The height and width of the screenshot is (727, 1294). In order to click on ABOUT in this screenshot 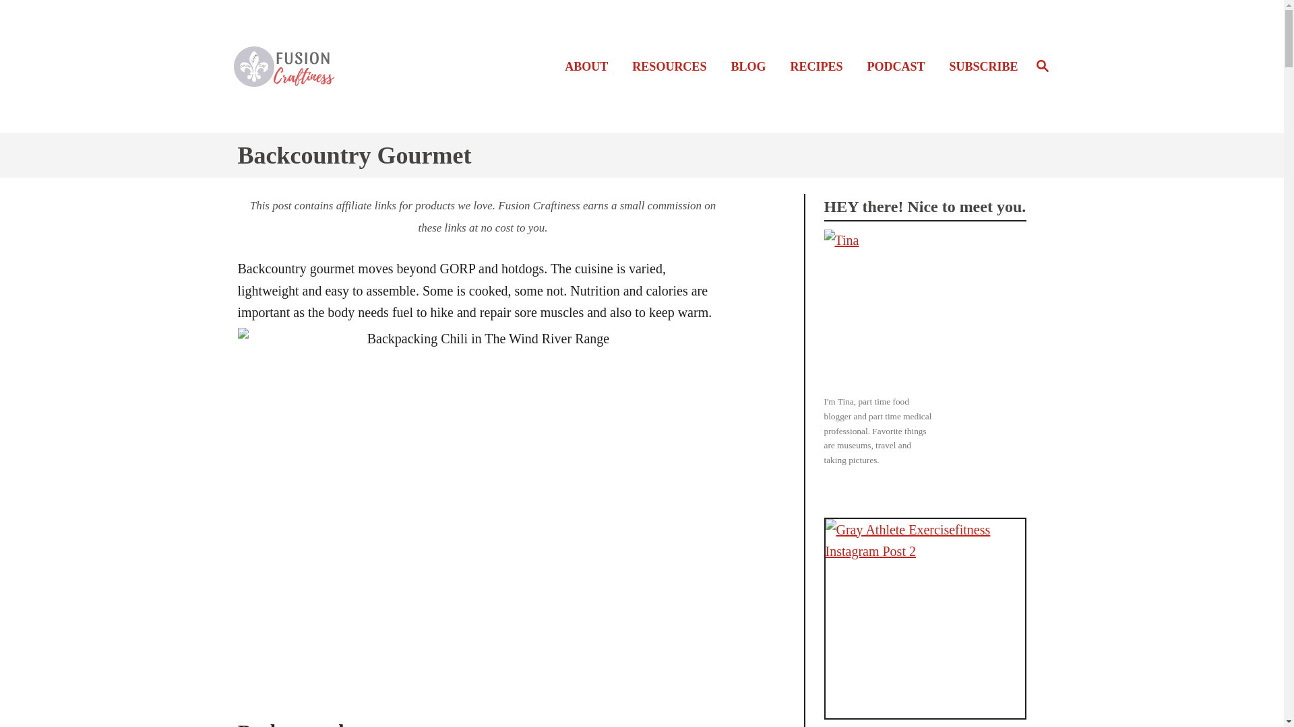, I will do `click(590, 67)`.